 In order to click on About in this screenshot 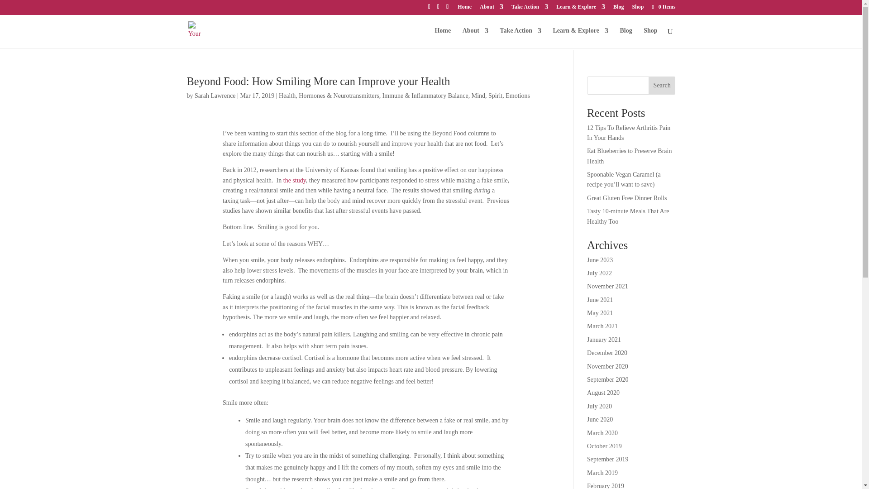, I will do `click(491, 9)`.